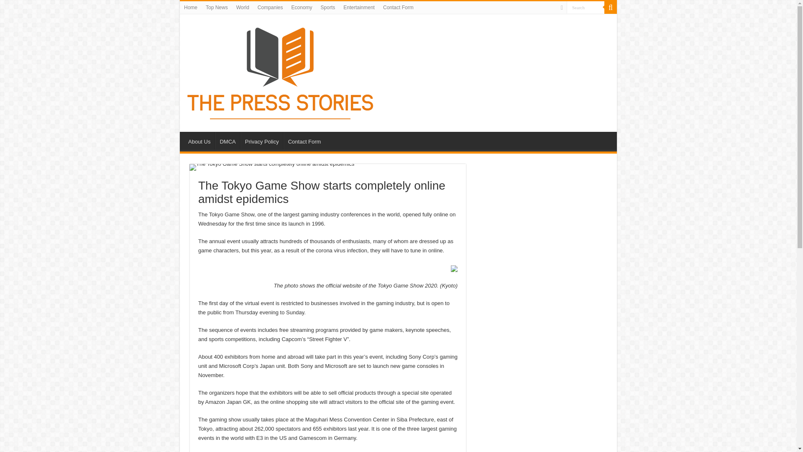 The height and width of the screenshot is (452, 803). Describe the element at coordinates (191, 8) in the screenshot. I see `Home` at that location.